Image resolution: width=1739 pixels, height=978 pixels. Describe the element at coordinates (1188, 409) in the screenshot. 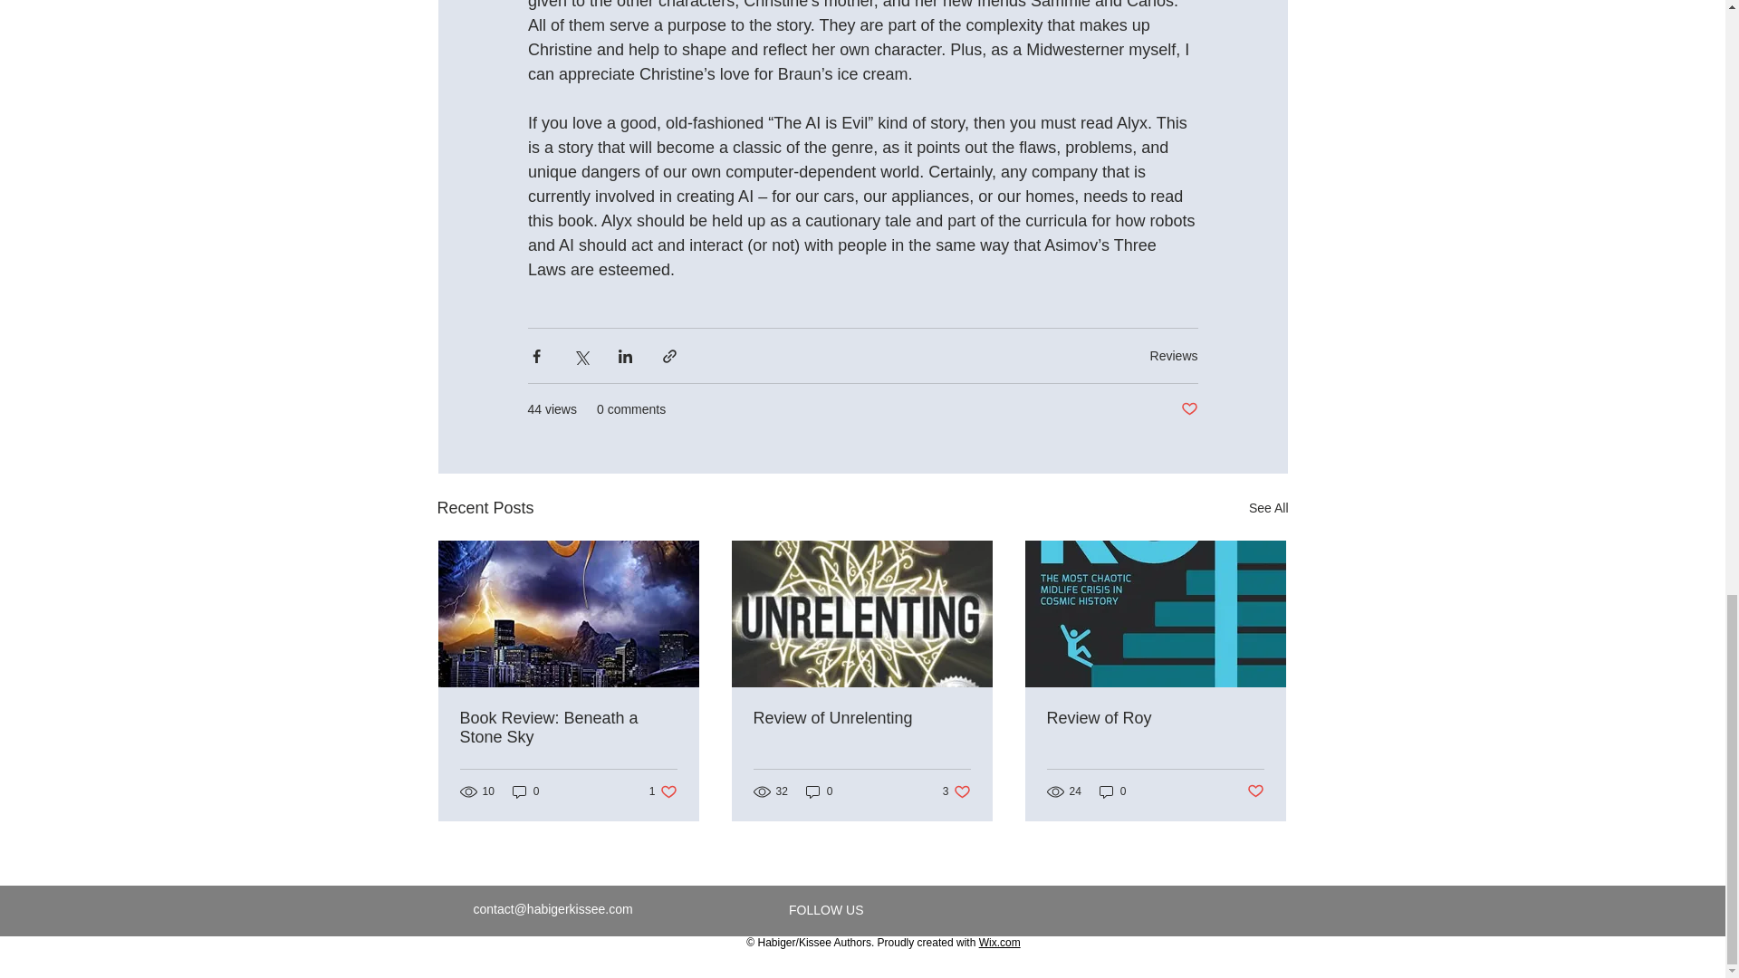

I see `Review of Unrelenting` at that location.